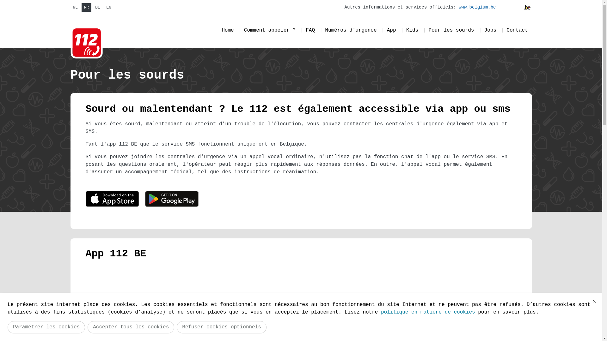  I want to click on FAQ, so click(310, 32).